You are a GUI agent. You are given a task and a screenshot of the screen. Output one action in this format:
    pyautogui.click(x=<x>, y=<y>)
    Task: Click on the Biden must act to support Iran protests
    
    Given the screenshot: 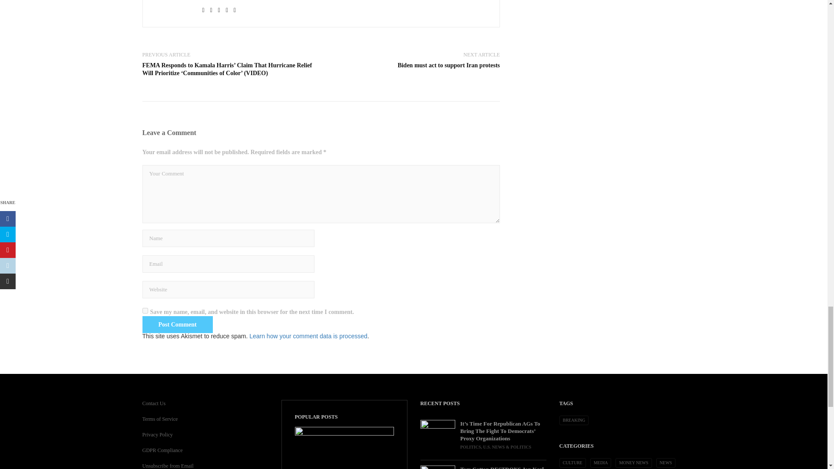 What is the action you would take?
    pyautogui.click(x=448, y=65)
    